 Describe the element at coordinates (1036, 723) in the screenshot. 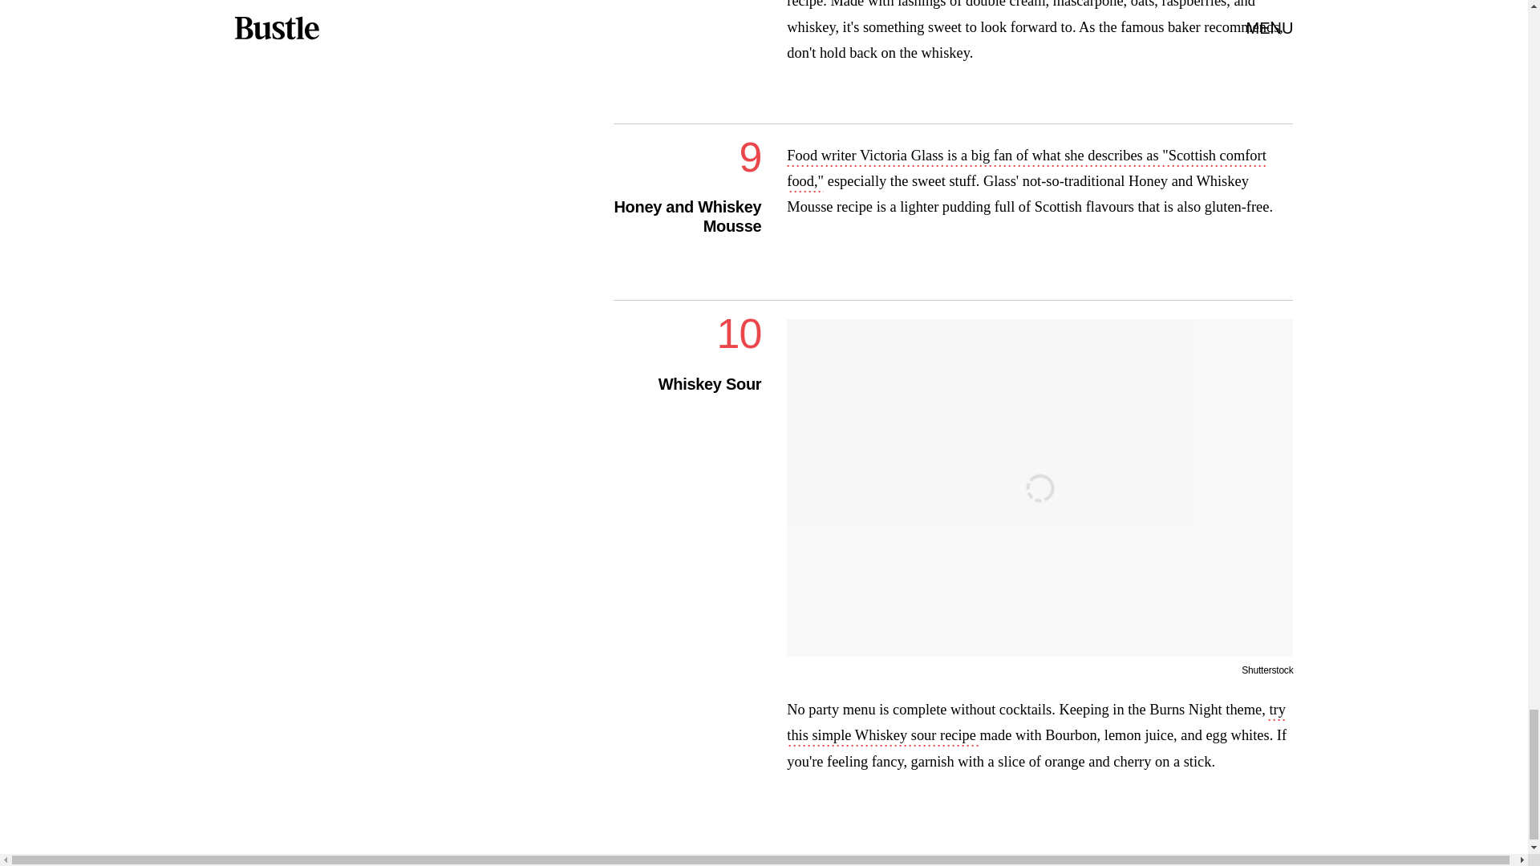

I see `try this simple Whiskey sour recipe` at that location.